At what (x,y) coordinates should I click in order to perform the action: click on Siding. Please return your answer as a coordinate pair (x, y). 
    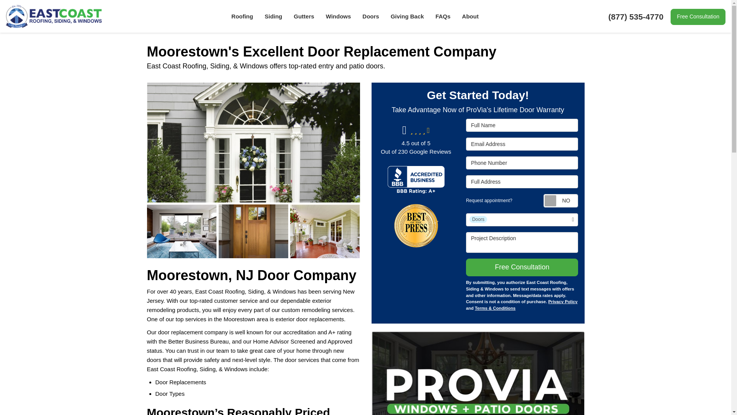
    Looking at the image, I should click on (273, 16).